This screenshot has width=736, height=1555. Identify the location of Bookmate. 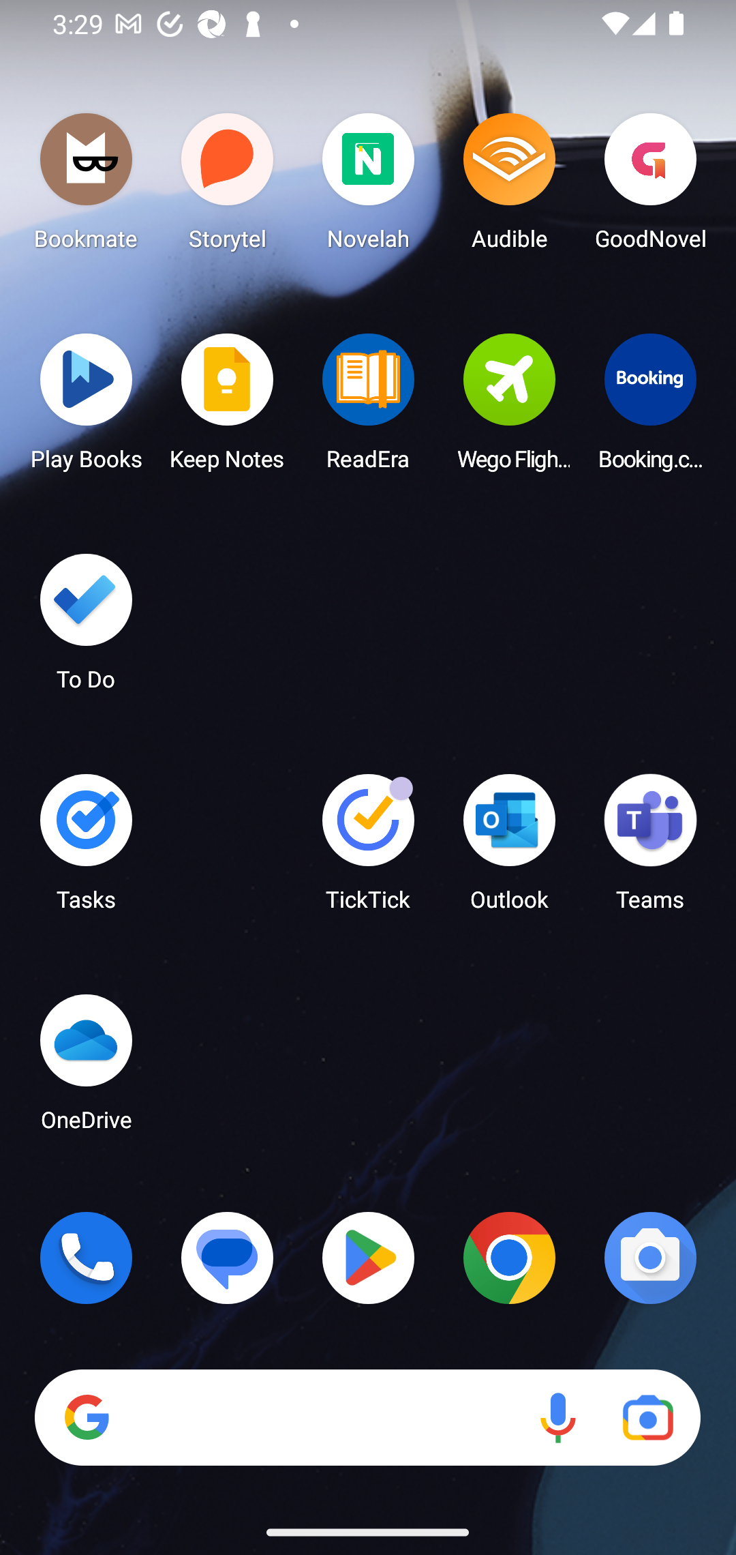
(86, 187).